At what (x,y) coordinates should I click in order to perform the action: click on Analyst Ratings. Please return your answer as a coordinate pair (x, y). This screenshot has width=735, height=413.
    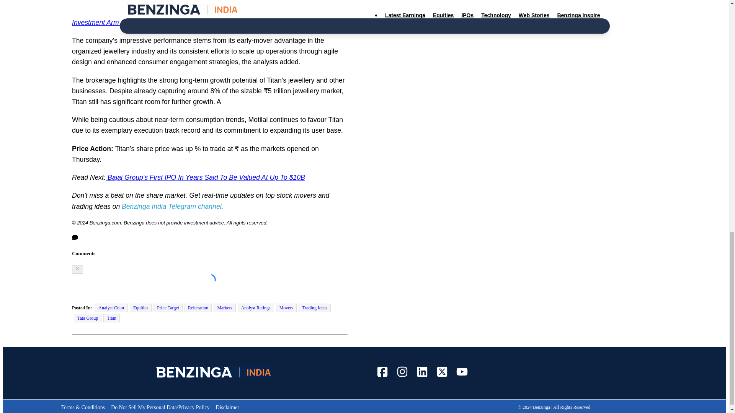
    Looking at the image, I should click on (256, 307).